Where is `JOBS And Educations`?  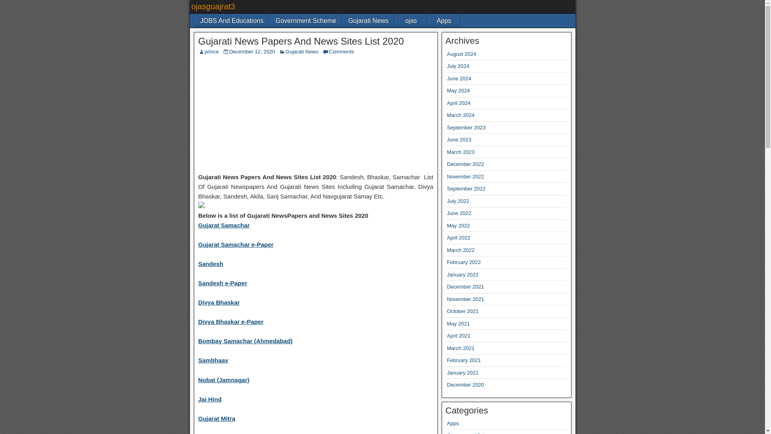 JOBS And Educations is located at coordinates (231, 20).